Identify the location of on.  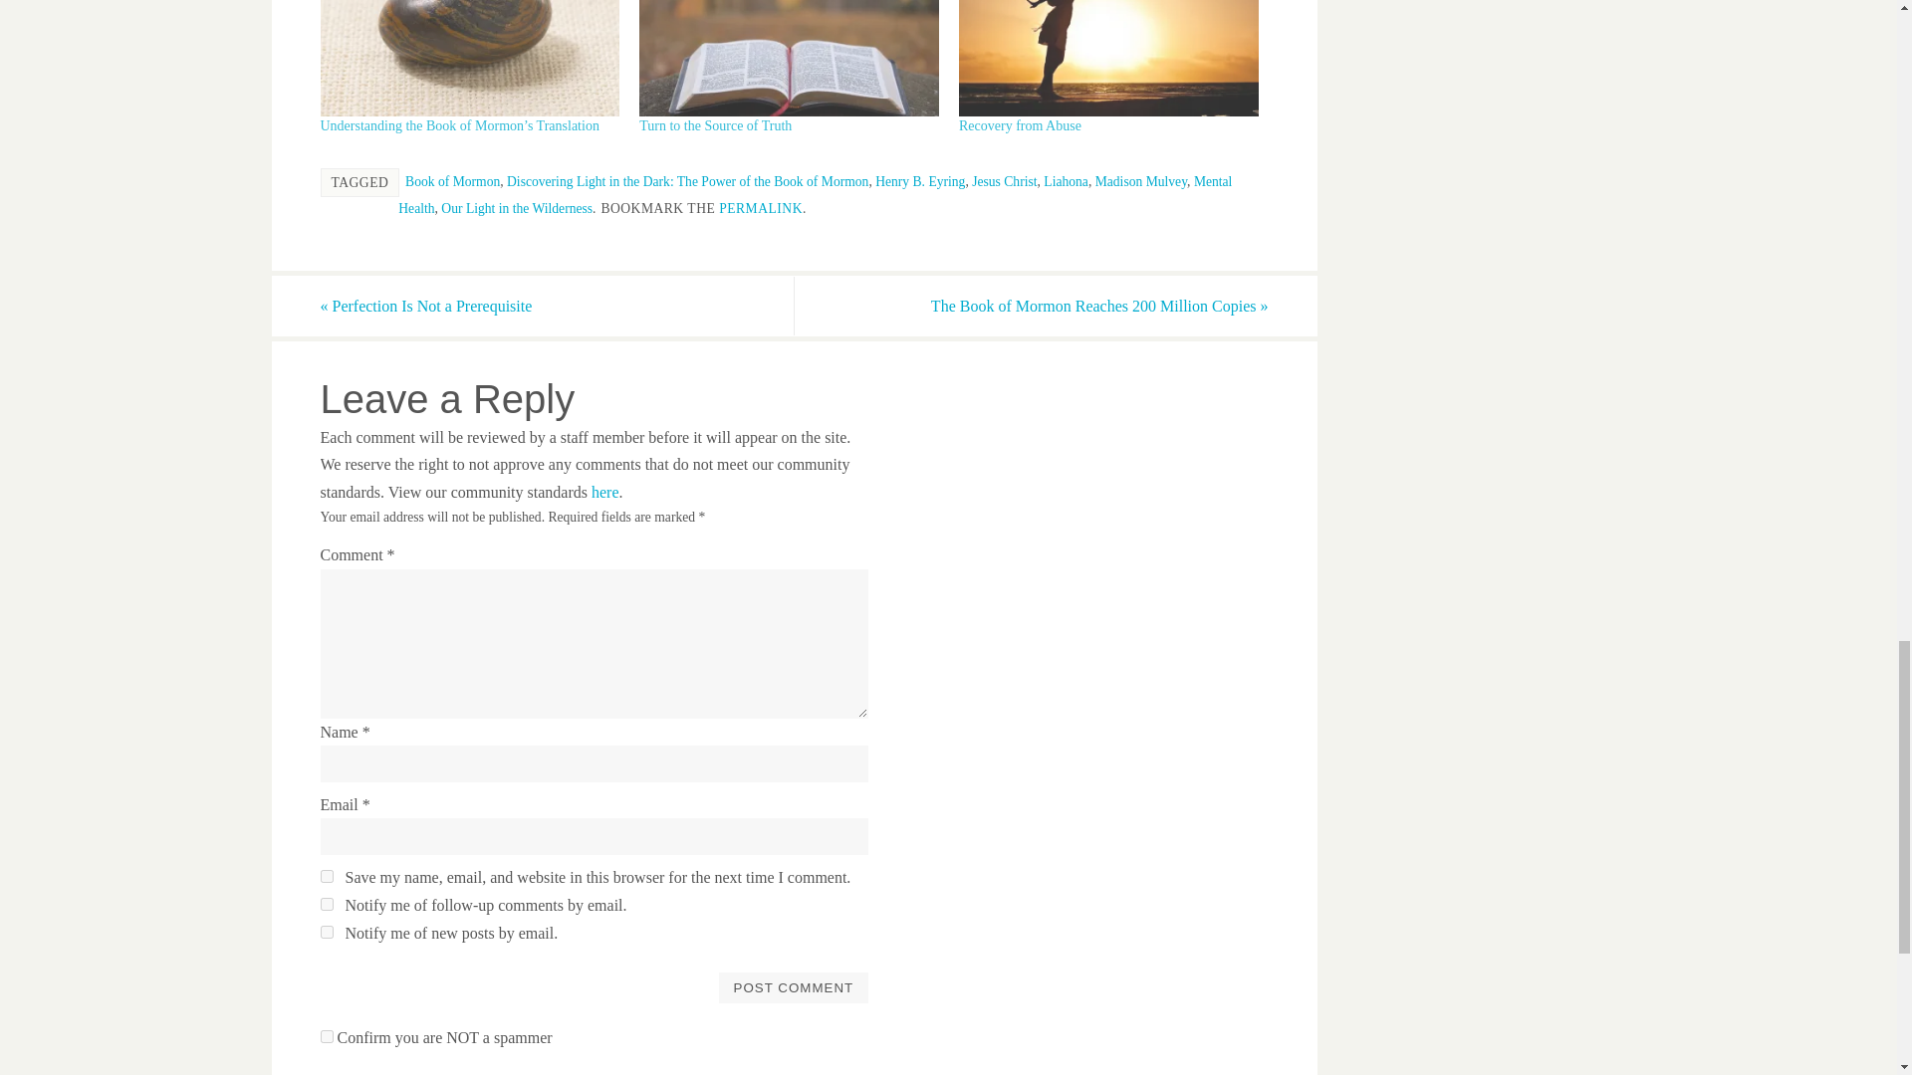
(327, 1035).